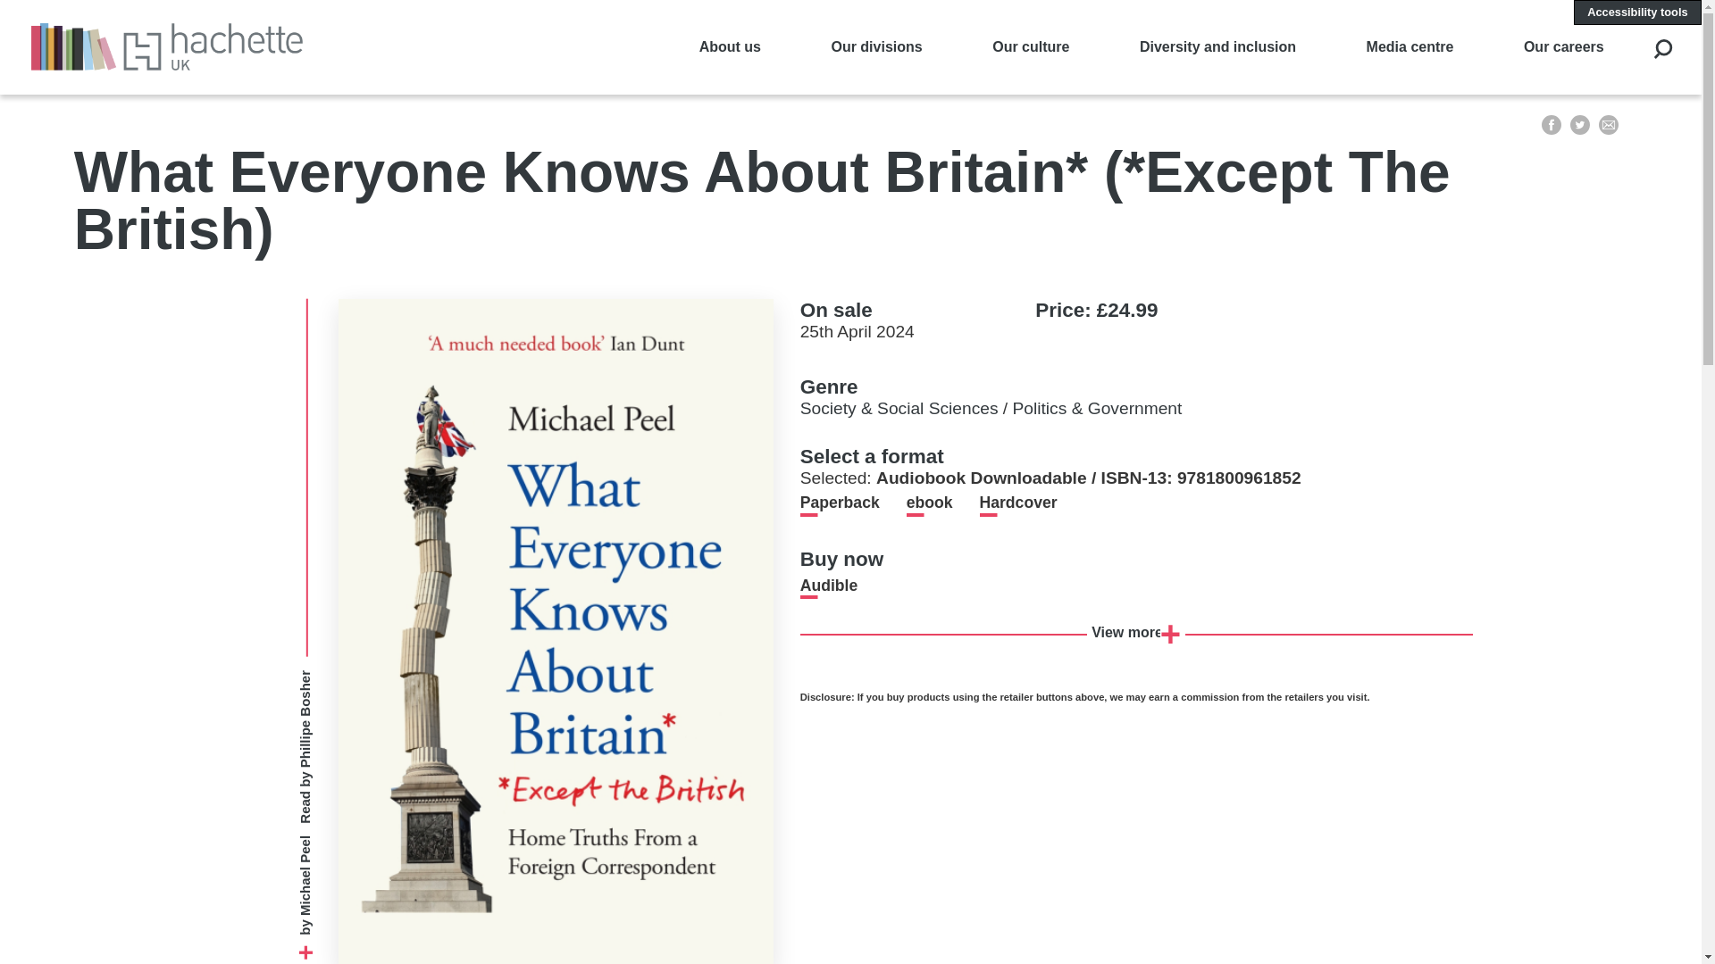 This screenshot has width=1715, height=964. Describe the element at coordinates (930, 502) in the screenshot. I see `ebook` at that location.